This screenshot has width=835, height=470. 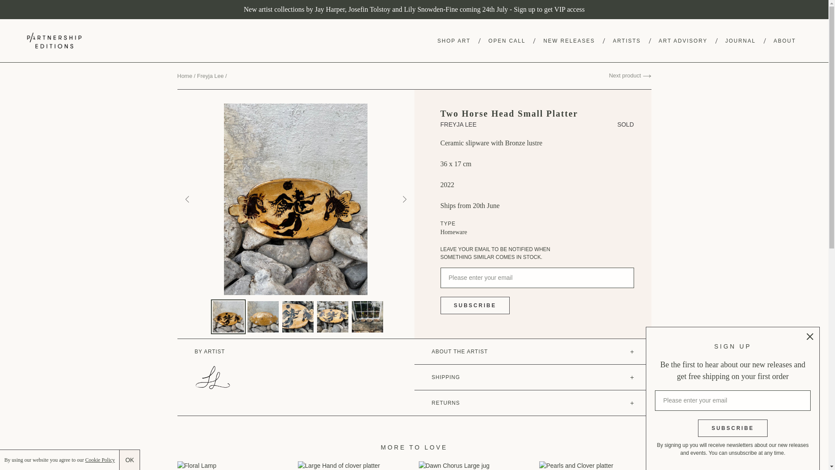 What do you see at coordinates (185, 76) in the screenshot?
I see `Home` at bounding box center [185, 76].